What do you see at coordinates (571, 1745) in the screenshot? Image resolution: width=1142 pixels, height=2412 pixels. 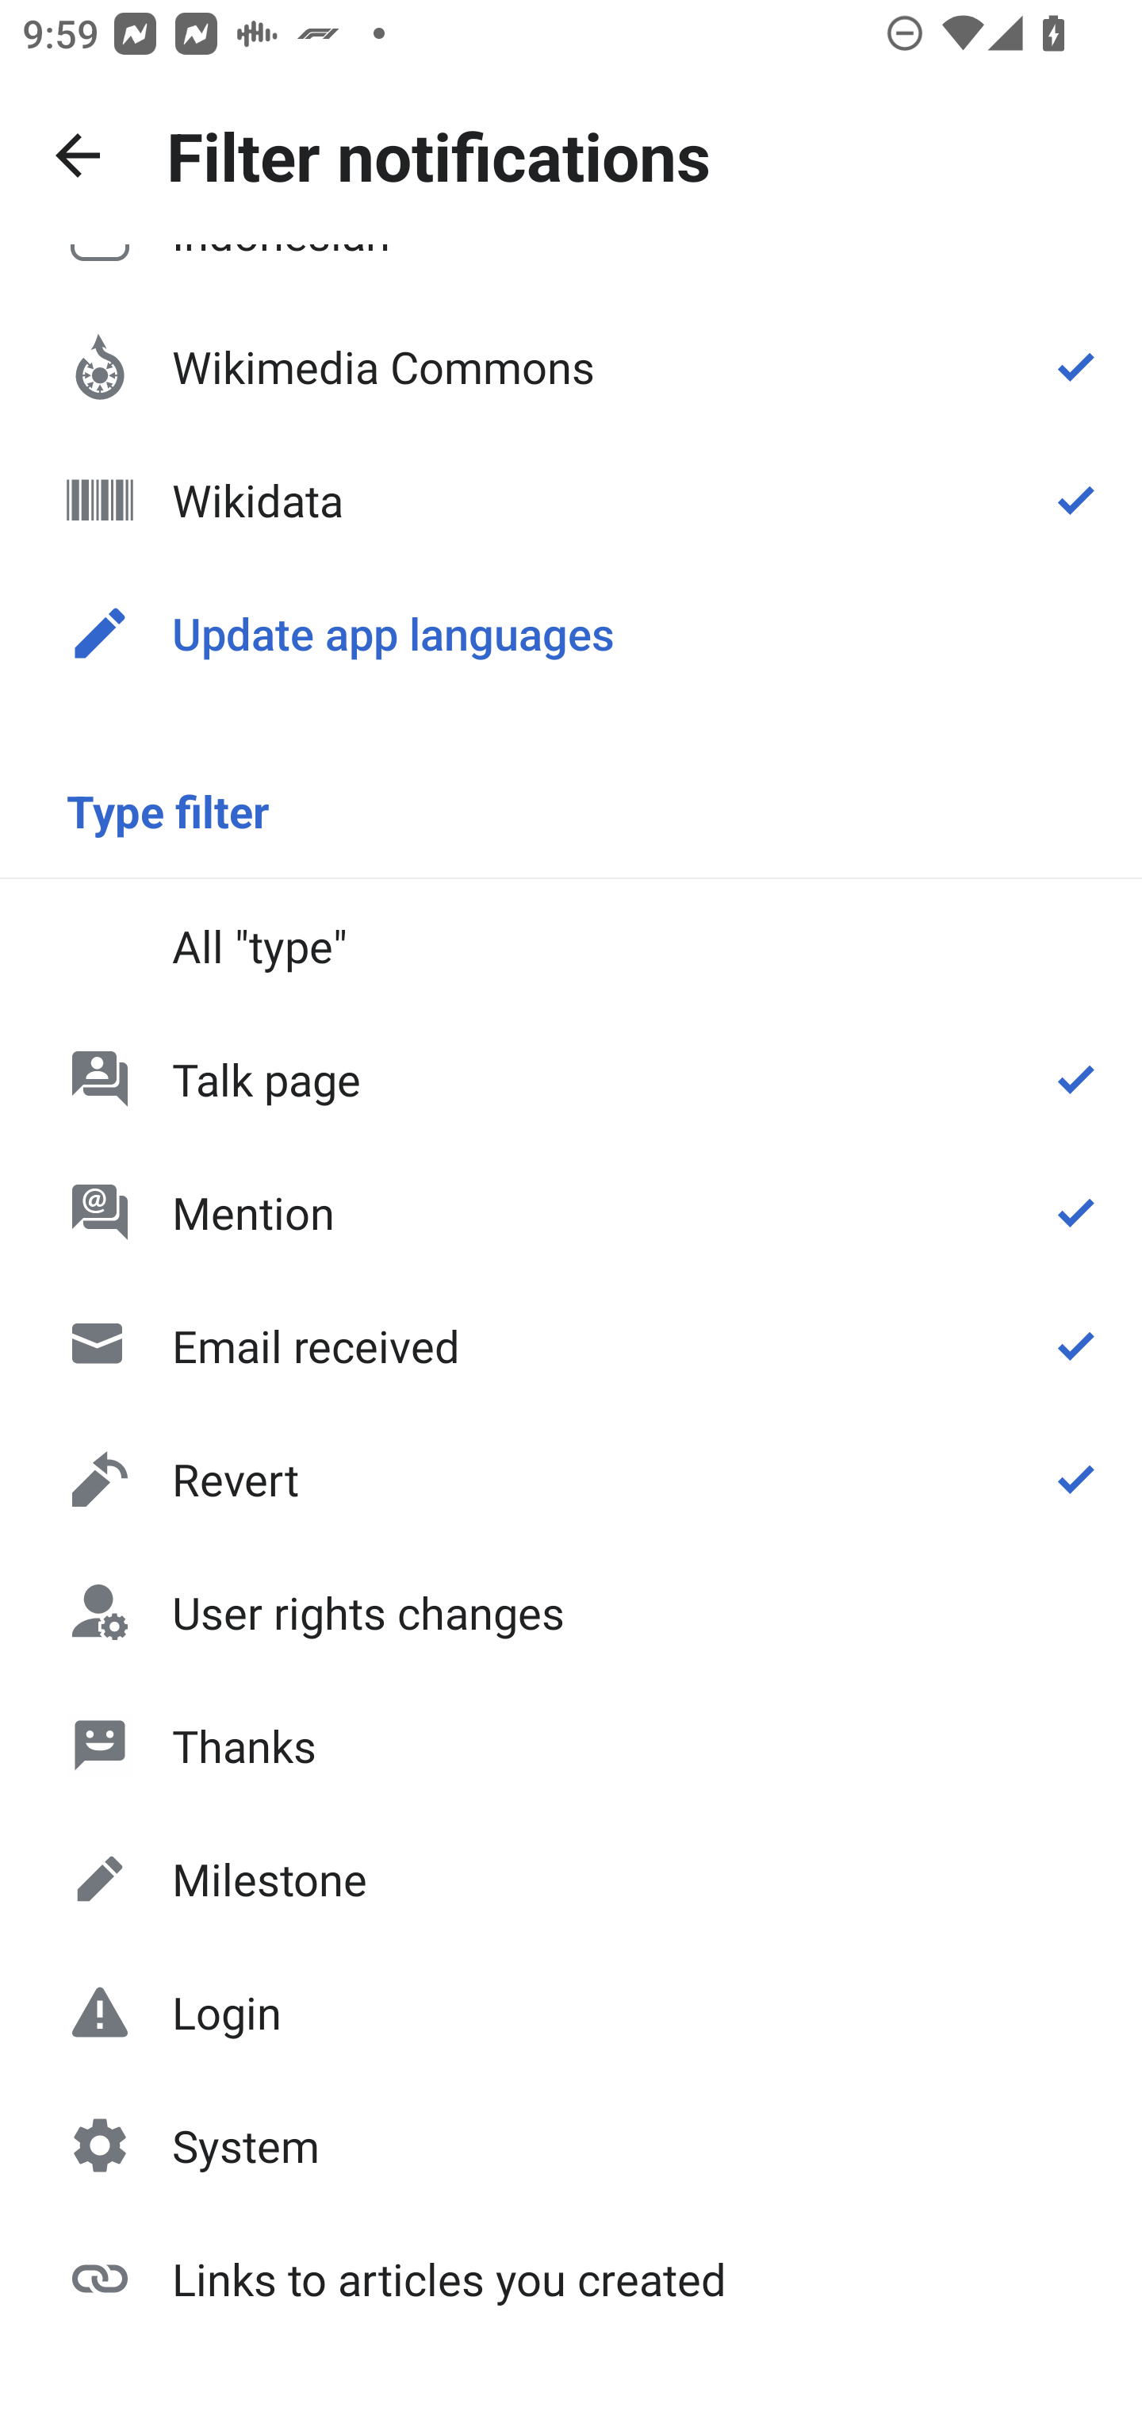 I see `Thanks` at bounding box center [571, 1745].